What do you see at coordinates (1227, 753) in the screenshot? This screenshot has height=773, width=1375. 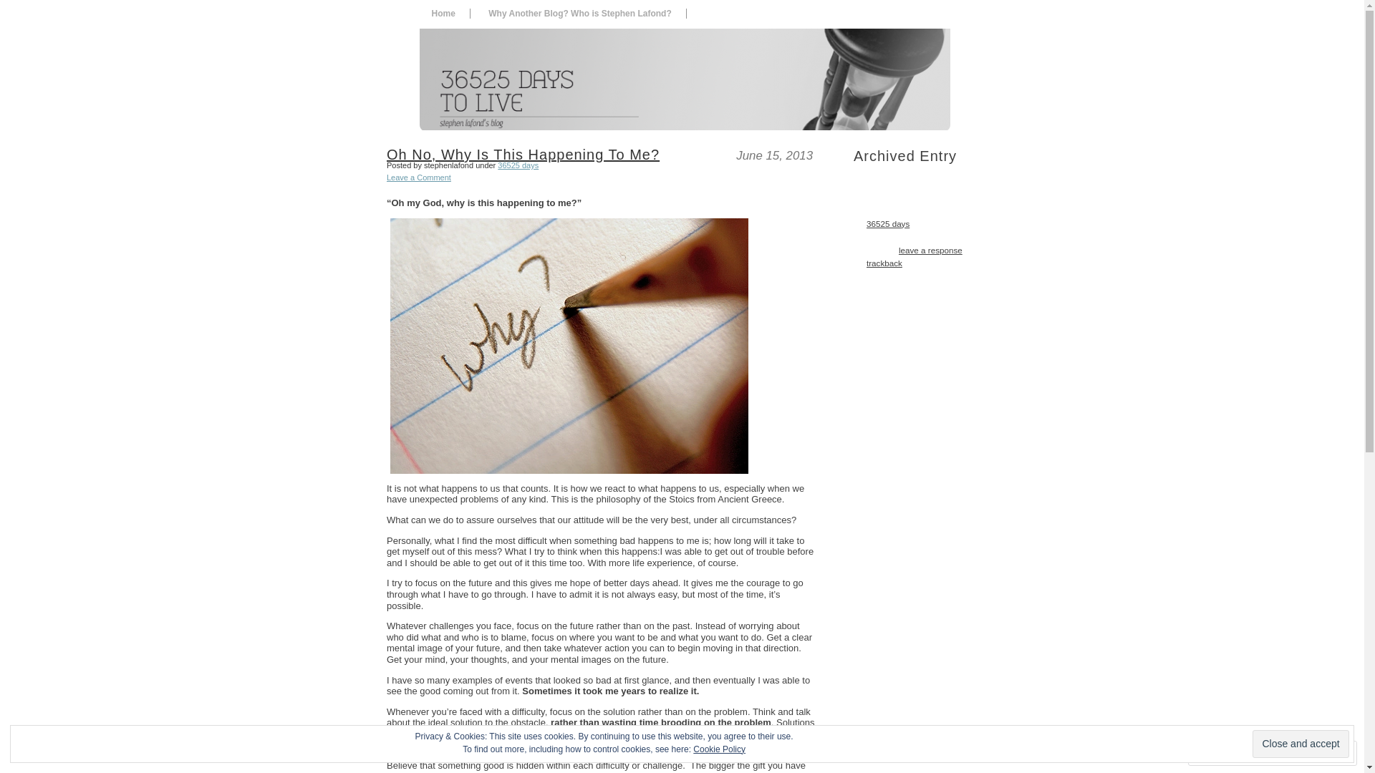 I see `Comment` at bounding box center [1227, 753].